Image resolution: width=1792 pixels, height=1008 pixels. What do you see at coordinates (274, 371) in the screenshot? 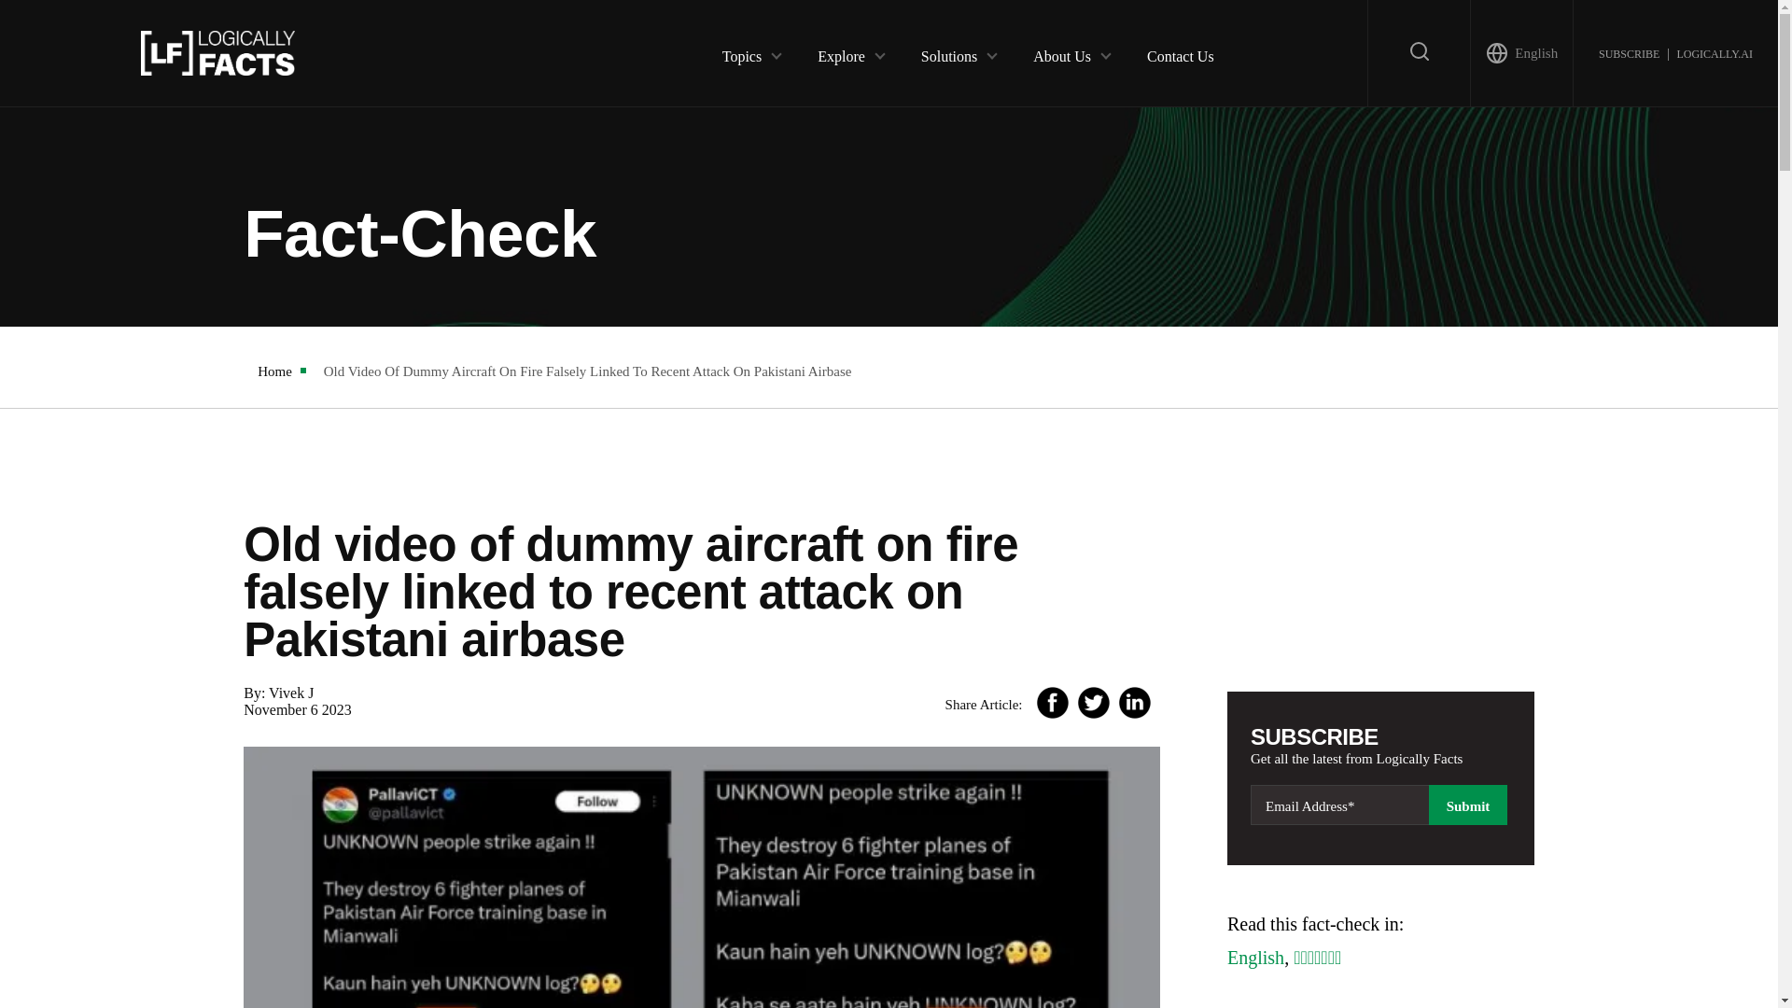
I see `Home` at bounding box center [274, 371].